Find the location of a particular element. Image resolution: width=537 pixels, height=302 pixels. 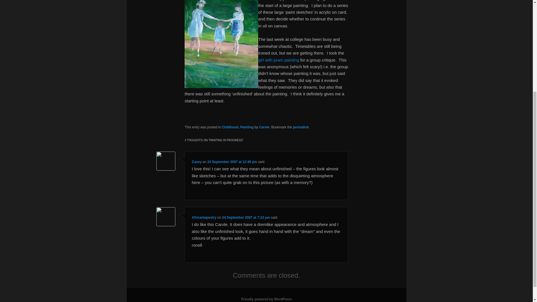

24 September 2007 at 7:23 pm is located at coordinates (246, 218).